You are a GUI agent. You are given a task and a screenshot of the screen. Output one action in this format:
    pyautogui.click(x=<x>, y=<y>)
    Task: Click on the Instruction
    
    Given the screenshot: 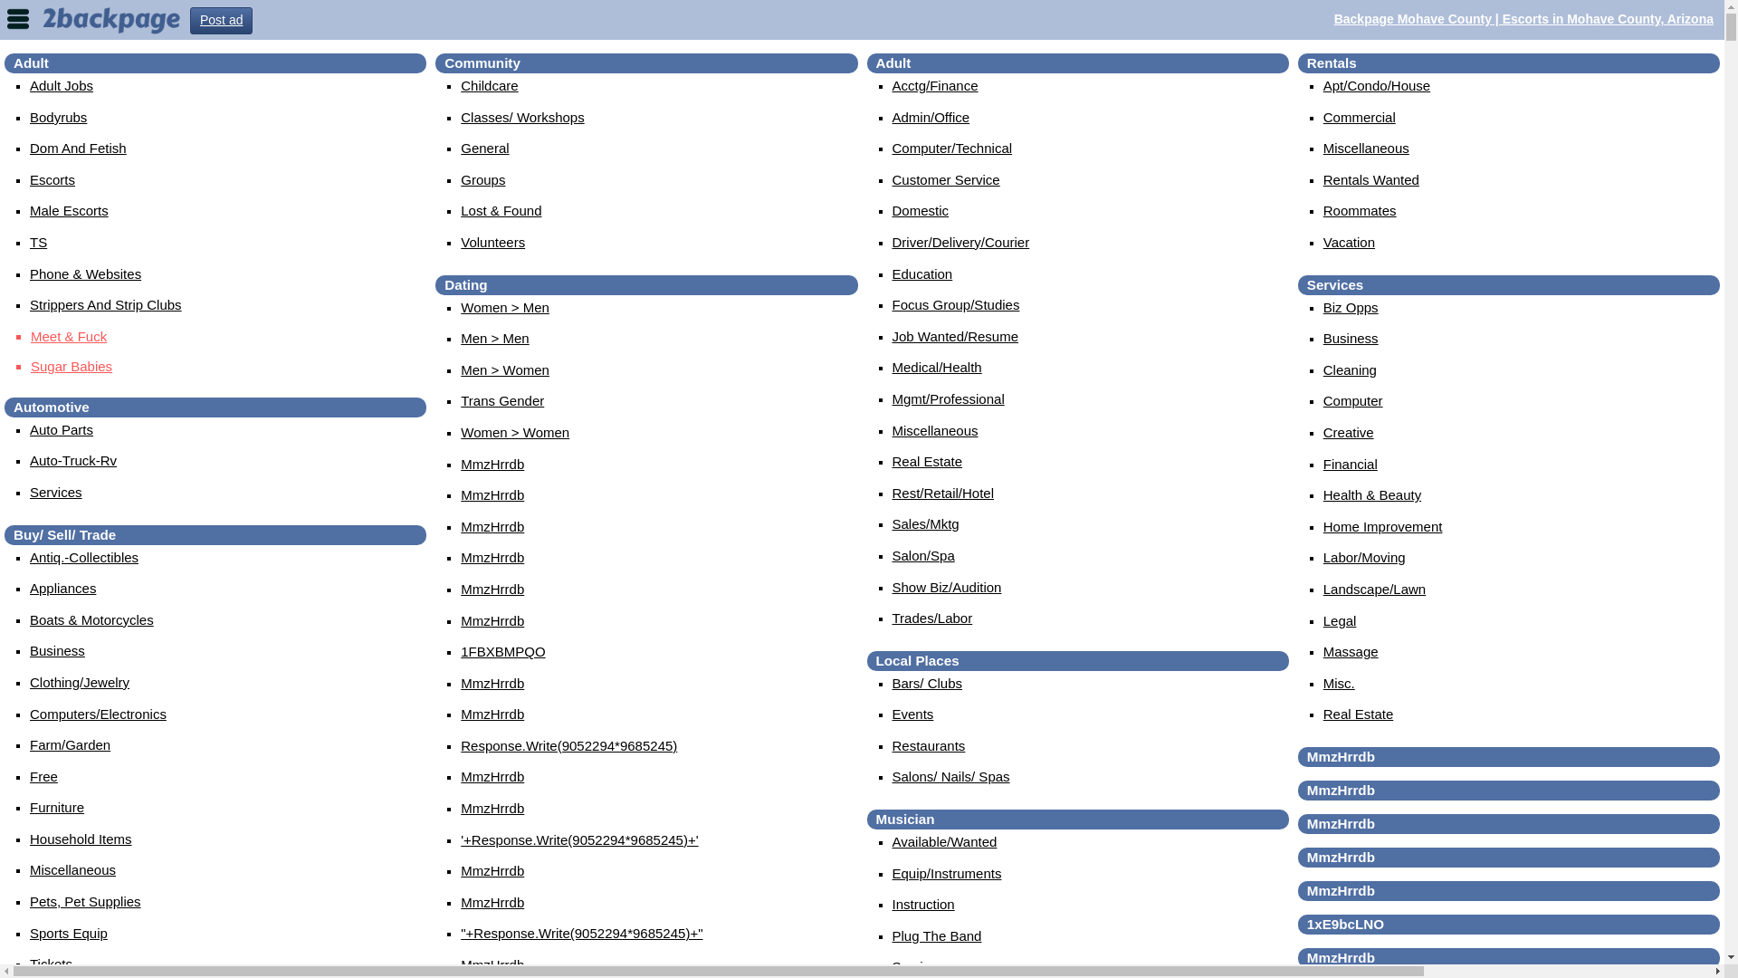 What is the action you would take?
    pyautogui.click(x=923, y=904)
    